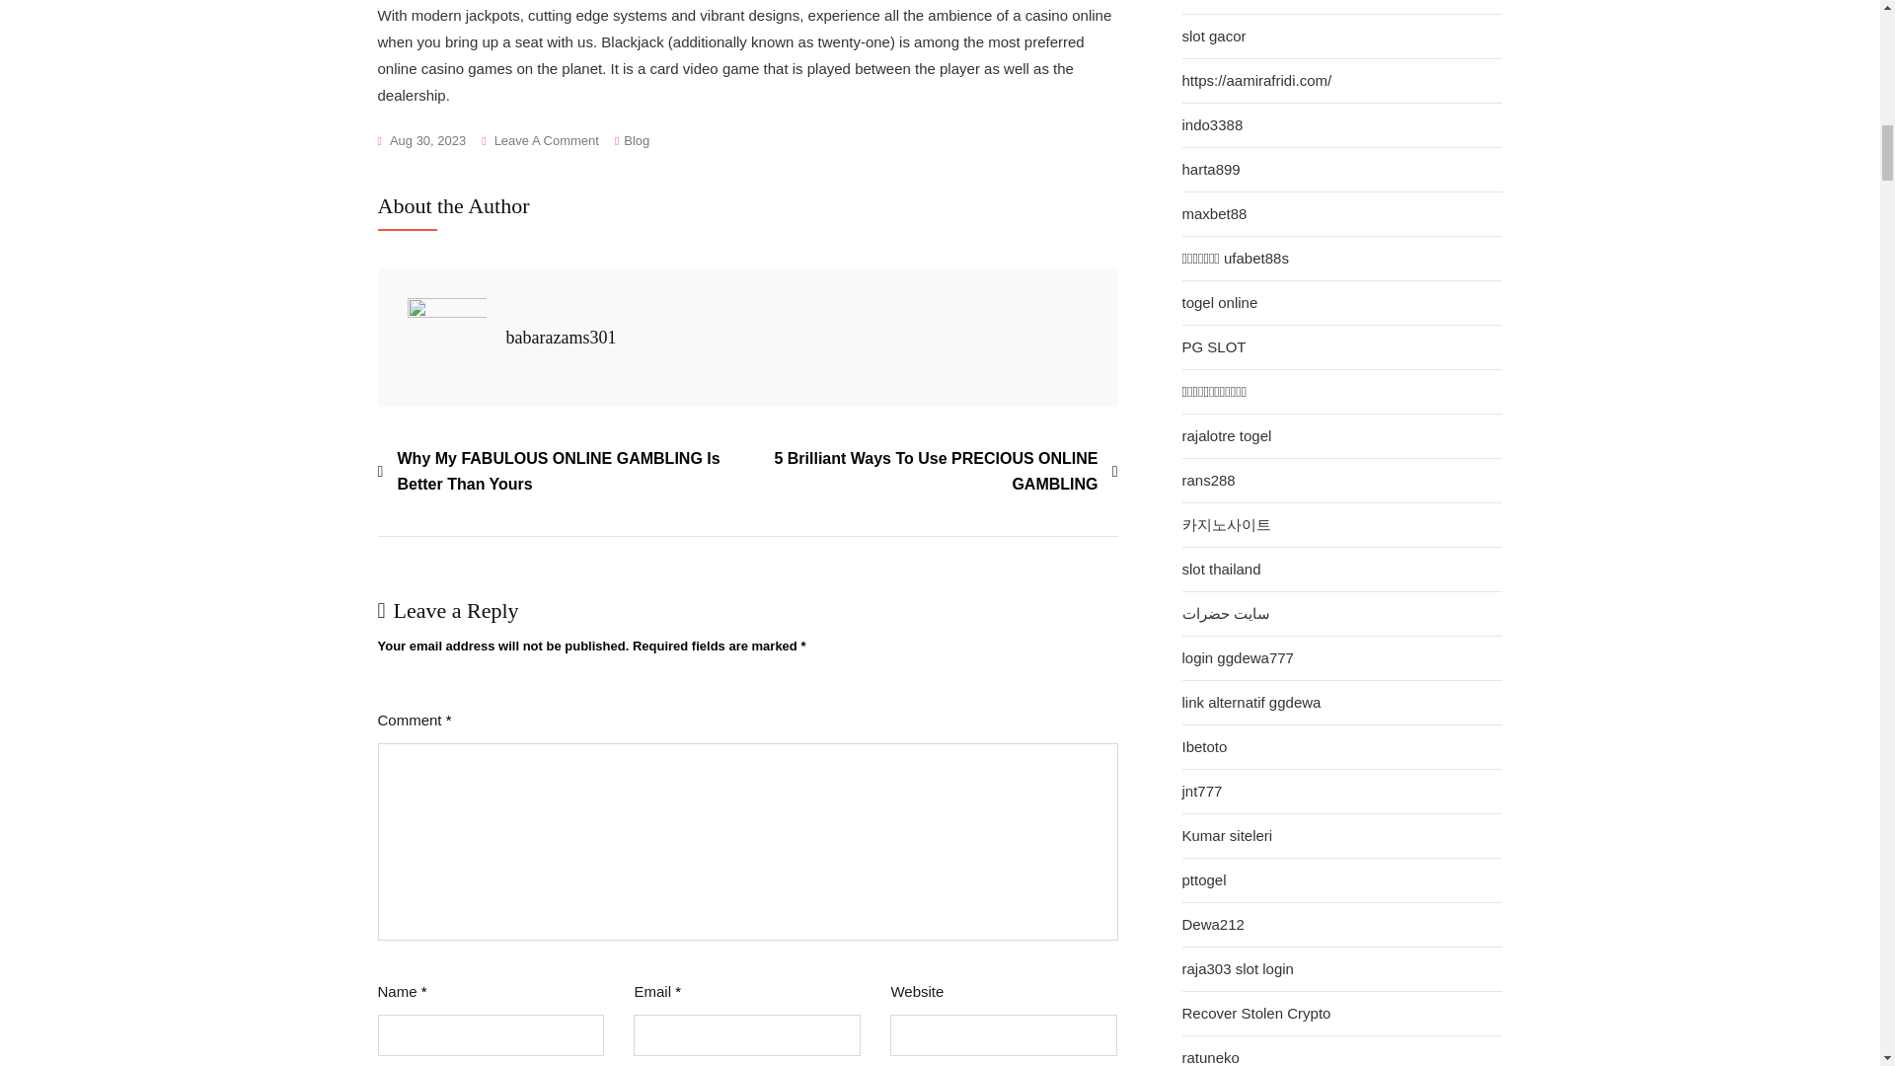 This screenshot has width=1895, height=1066. I want to click on Aug 30, 2023, so click(539, 140).